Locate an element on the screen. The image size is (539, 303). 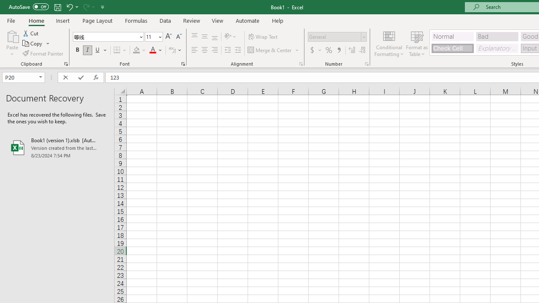
Fill Color RGB(255, 255, 0) is located at coordinates (136, 50).